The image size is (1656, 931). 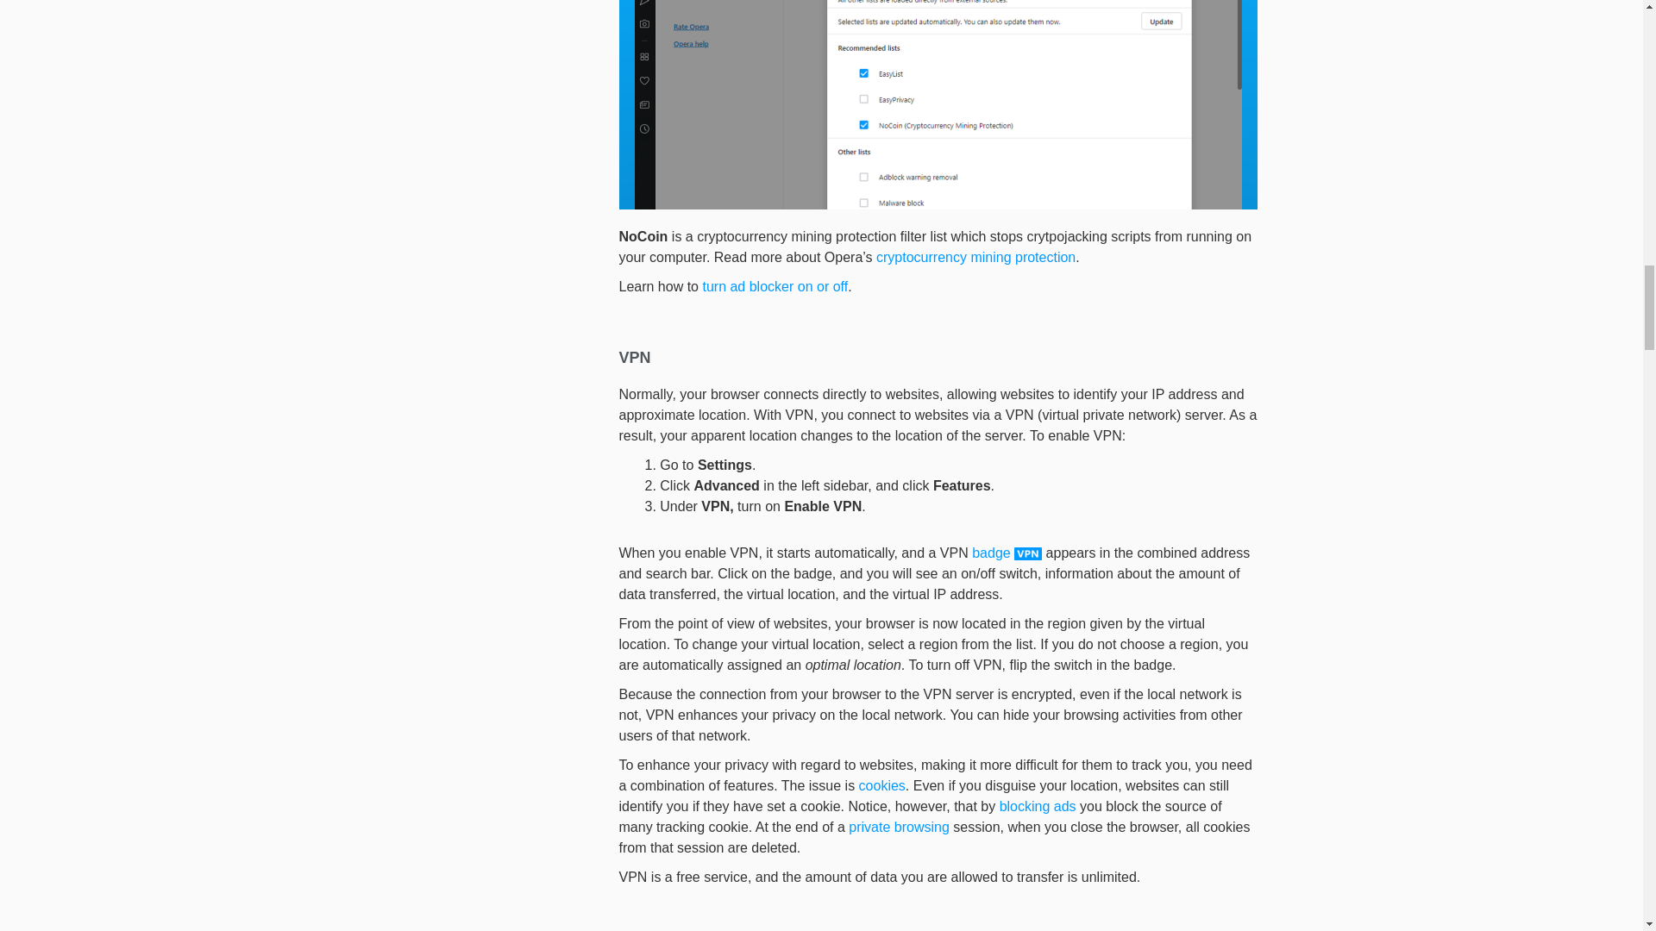 What do you see at coordinates (1038, 805) in the screenshot?
I see `blocking ads` at bounding box center [1038, 805].